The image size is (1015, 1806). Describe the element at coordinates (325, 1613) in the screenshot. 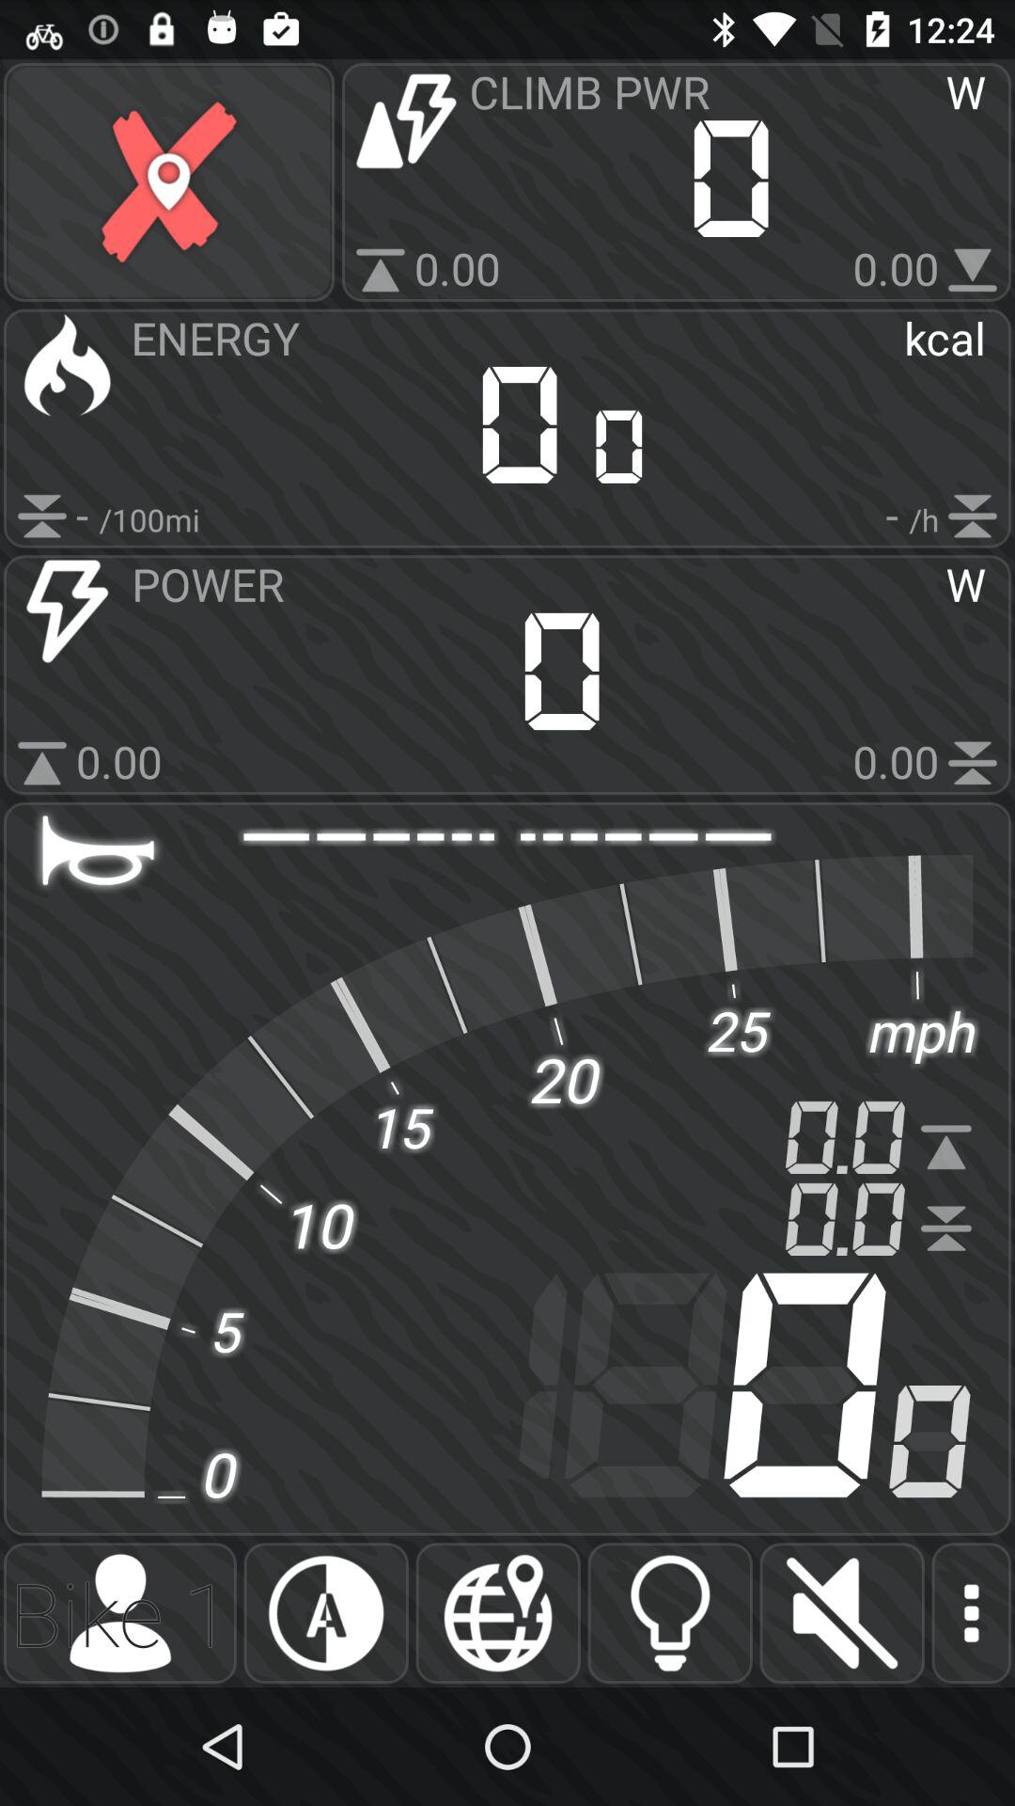

I see `this is a vehicle meter` at that location.